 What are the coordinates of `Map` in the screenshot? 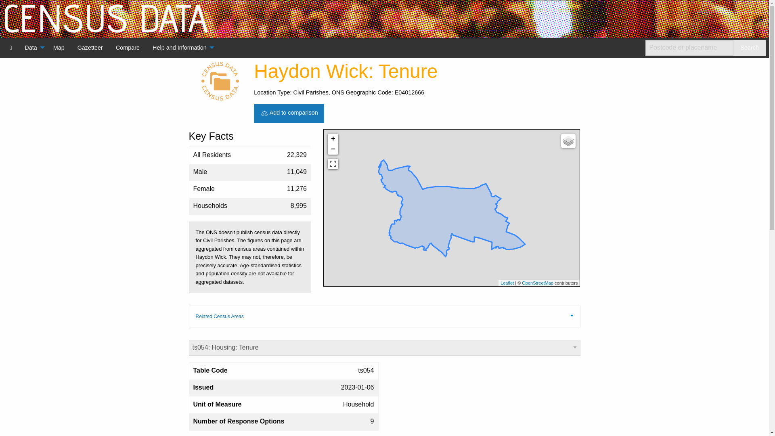 It's located at (59, 48).